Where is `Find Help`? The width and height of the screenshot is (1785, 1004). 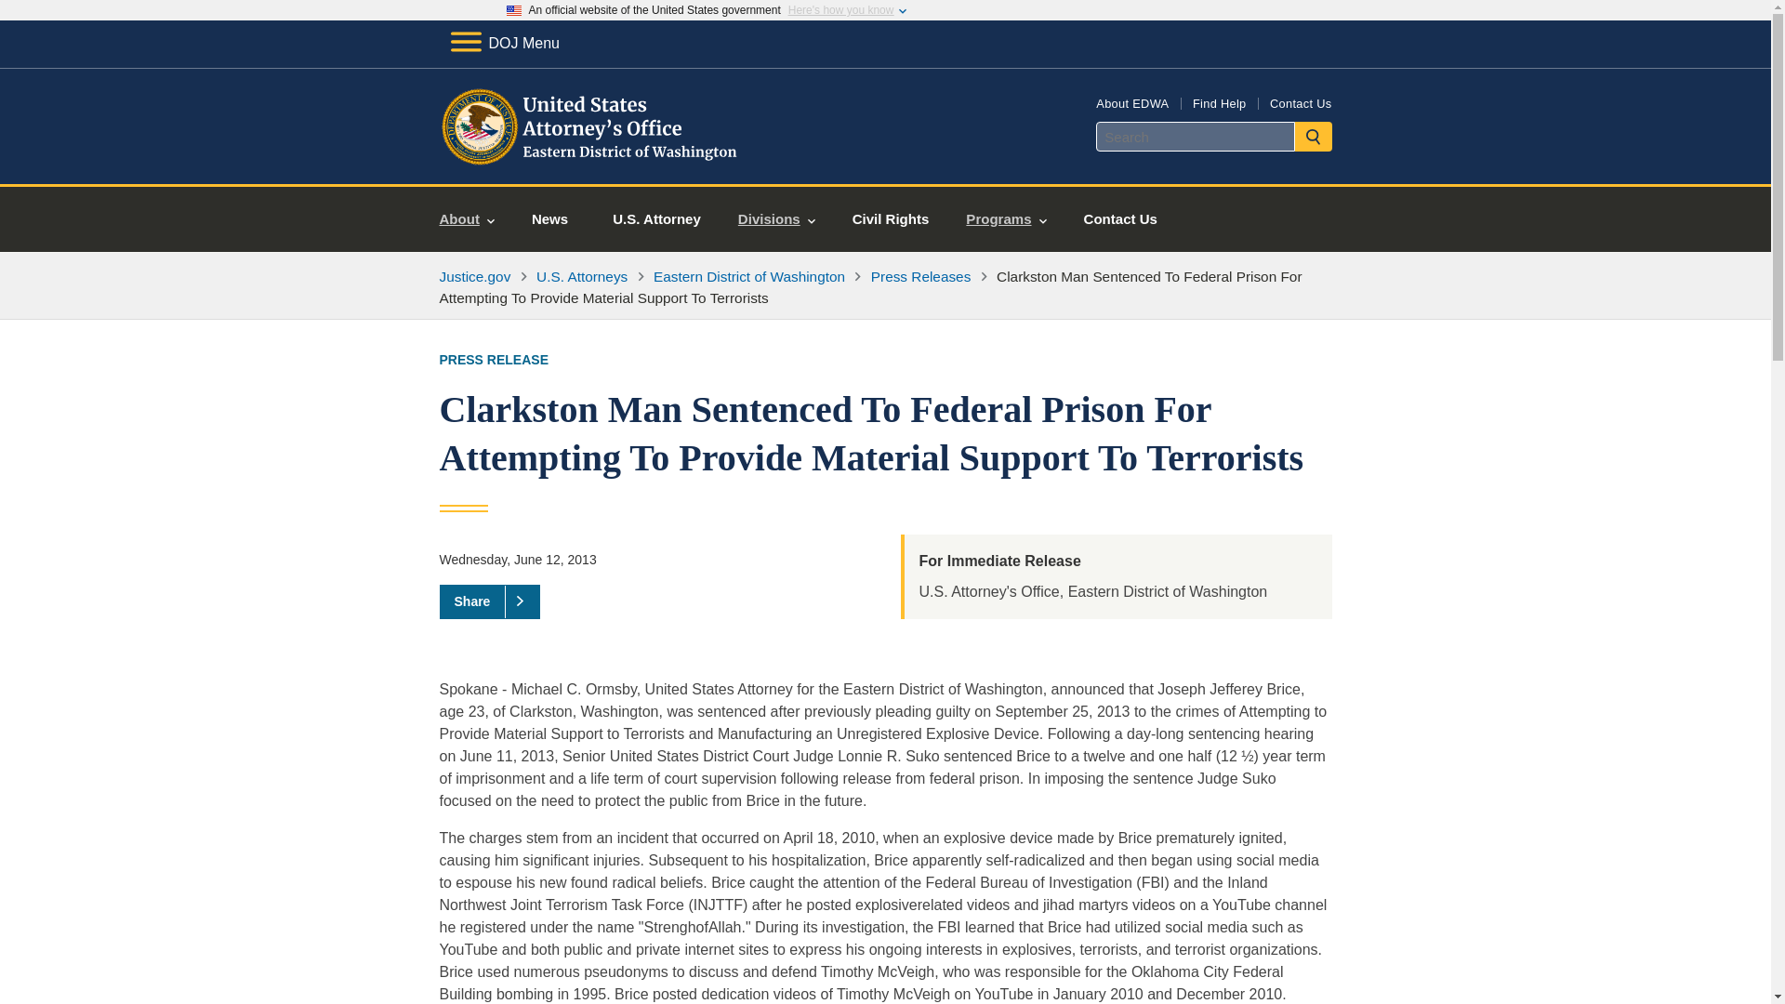 Find Help is located at coordinates (1219, 102).